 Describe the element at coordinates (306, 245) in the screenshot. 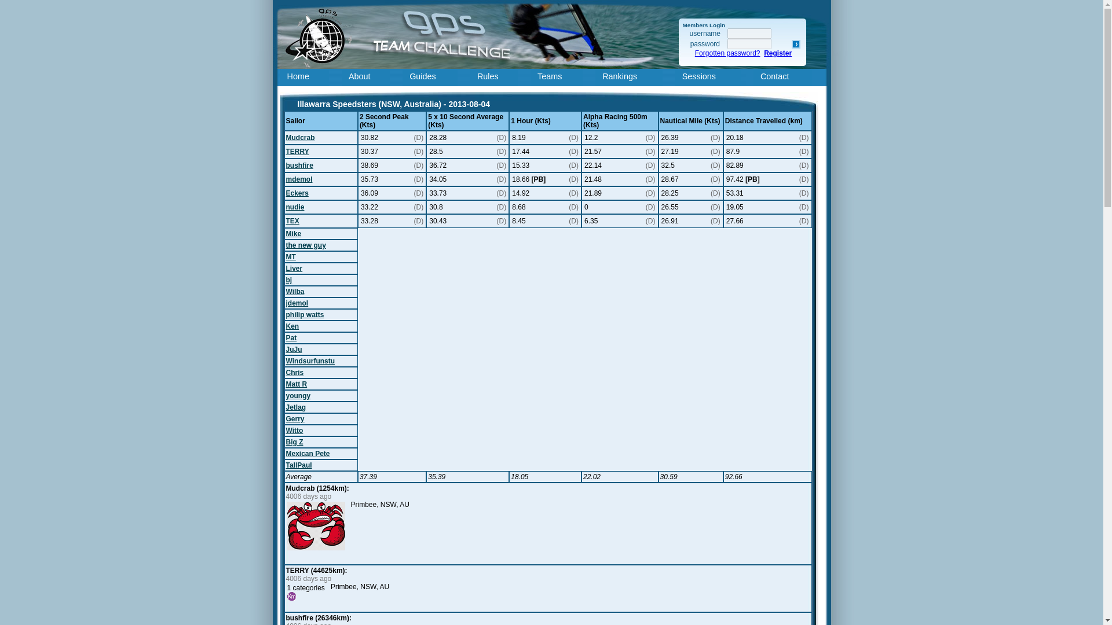

I see `the new guy` at that location.